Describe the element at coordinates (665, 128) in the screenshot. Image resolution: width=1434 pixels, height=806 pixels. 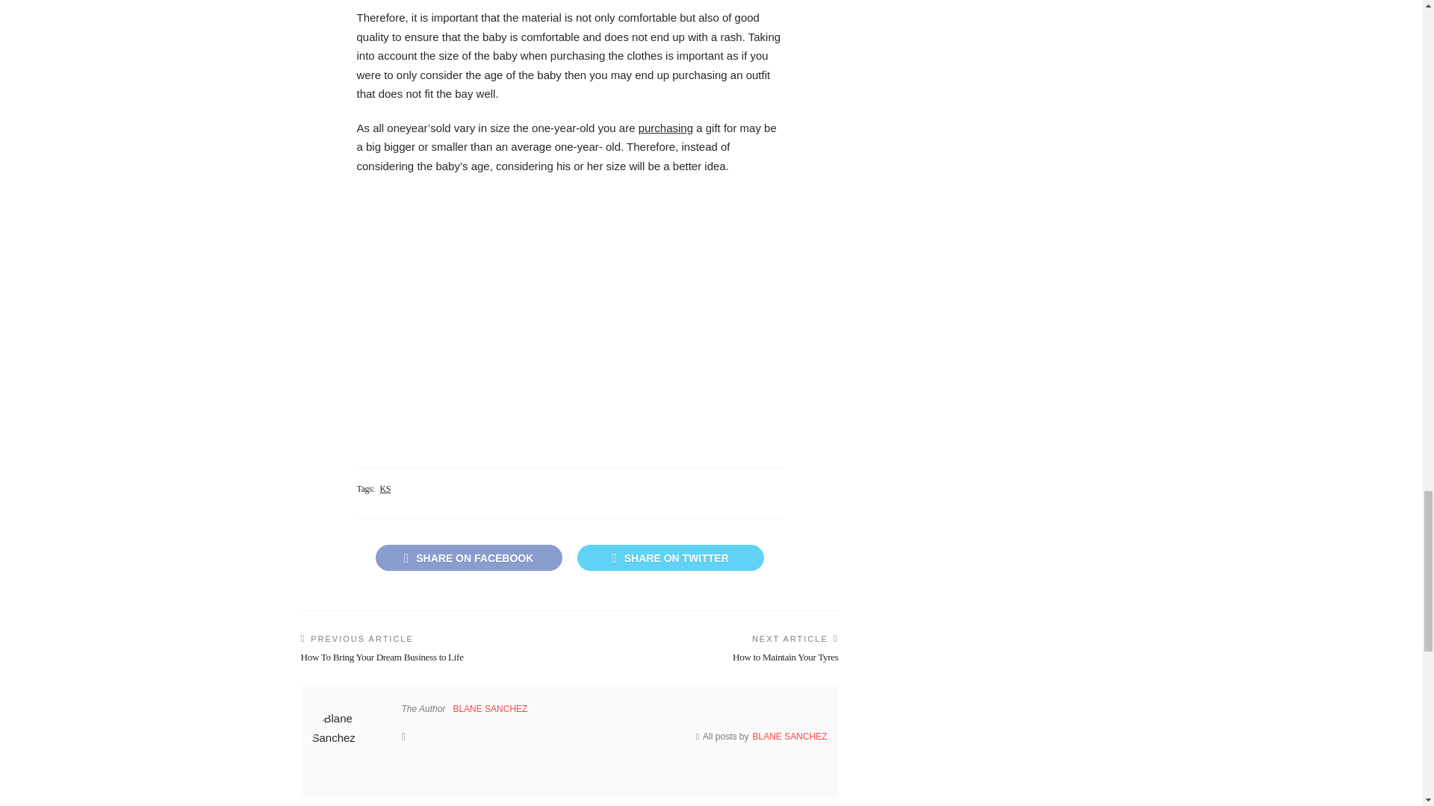
I see `purchasing` at that location.